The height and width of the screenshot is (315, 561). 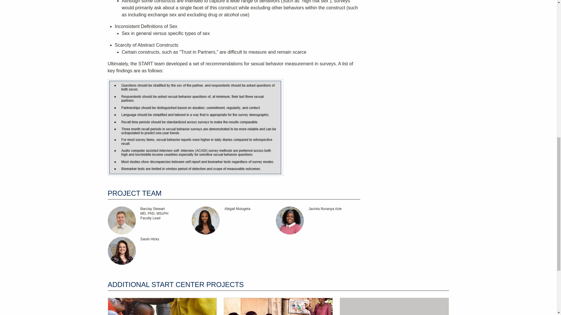 What do you see at coordinates (150, 251) in the screenshot?
I see `Sarah Hicks` at bounding box center [150, 251].